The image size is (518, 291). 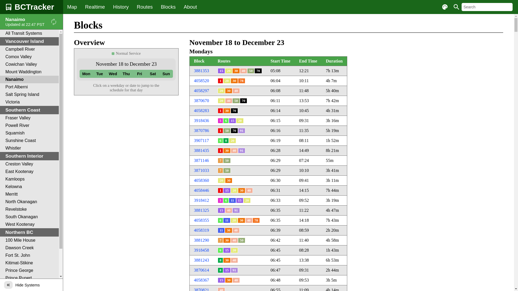 What do you see at coordinates (242, 81) in the screenshot?
I see `78` at bounding box center [242, 81].